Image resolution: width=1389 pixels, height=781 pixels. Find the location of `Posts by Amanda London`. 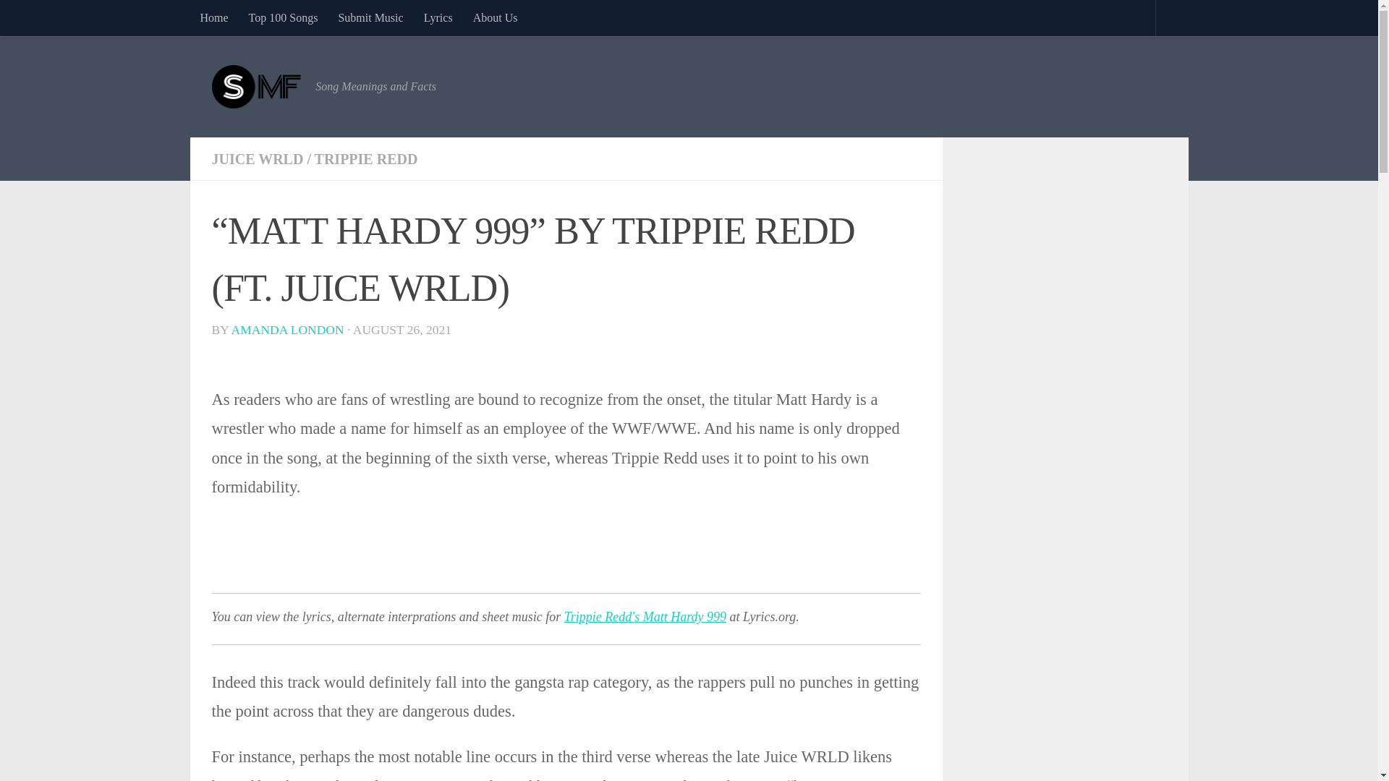

Posts by Amanda London is located at coordinates (288, 330).